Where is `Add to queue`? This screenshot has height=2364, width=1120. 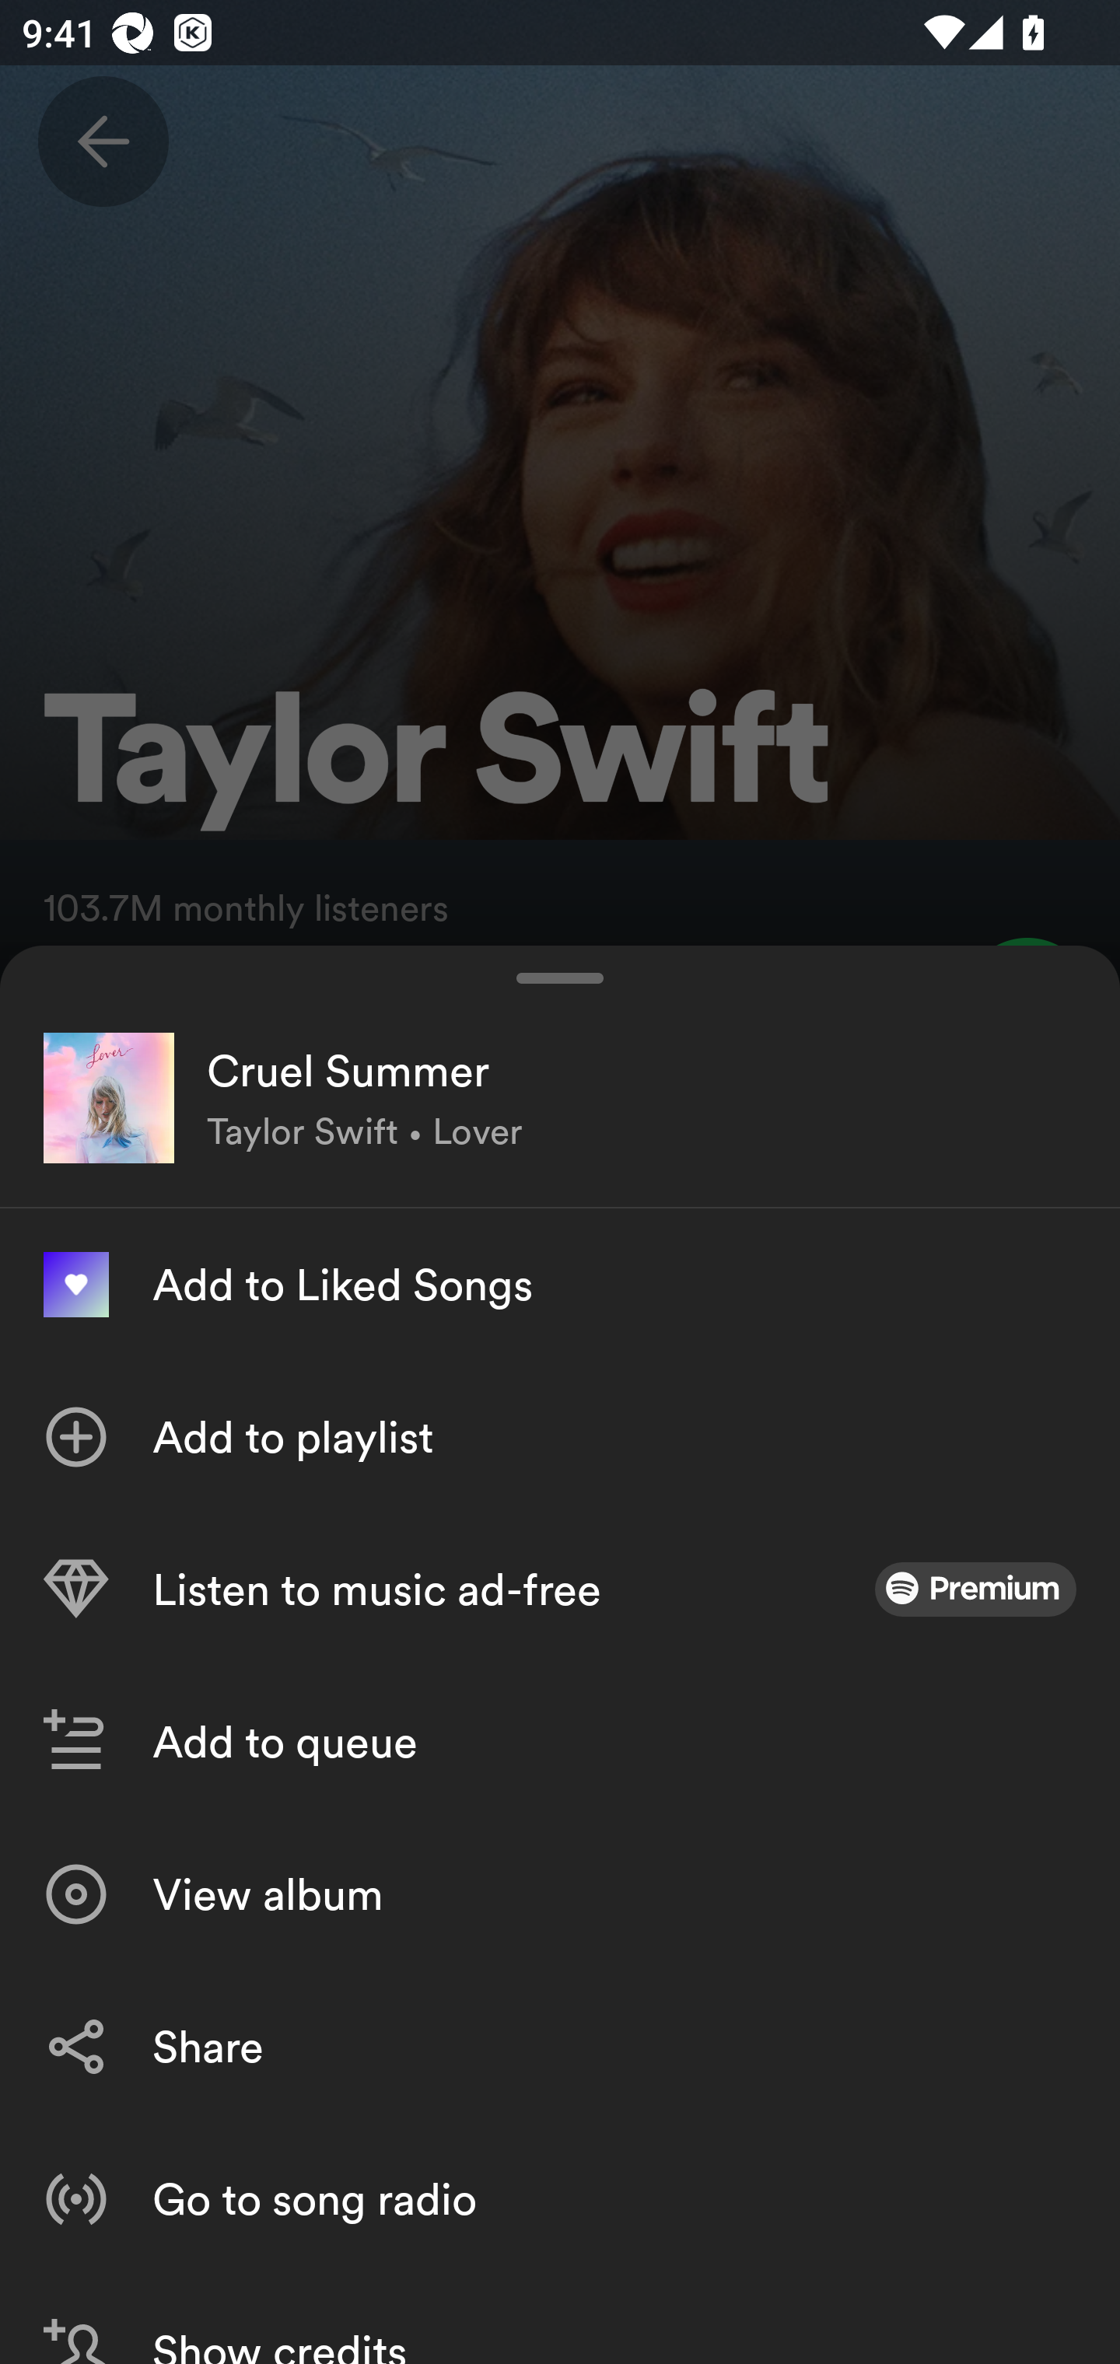 Add to queue is located at coordinates (560, 1742).